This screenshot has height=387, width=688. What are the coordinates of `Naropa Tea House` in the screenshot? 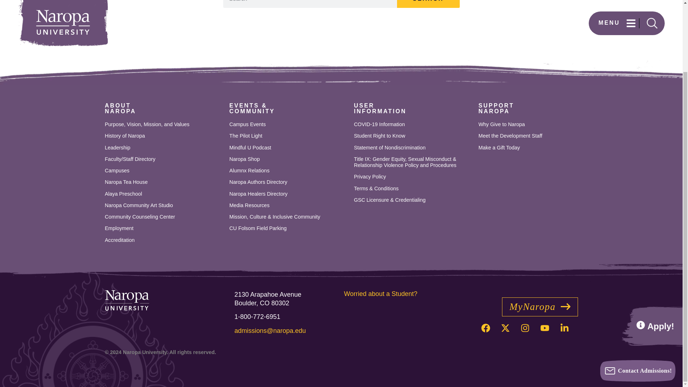 It's located at (163, 125).